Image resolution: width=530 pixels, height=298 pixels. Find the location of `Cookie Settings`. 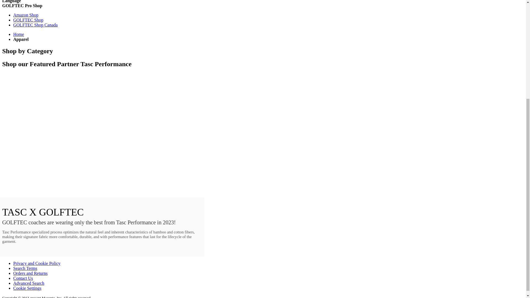

Cookie Settings is located at coordinates (27, 288).